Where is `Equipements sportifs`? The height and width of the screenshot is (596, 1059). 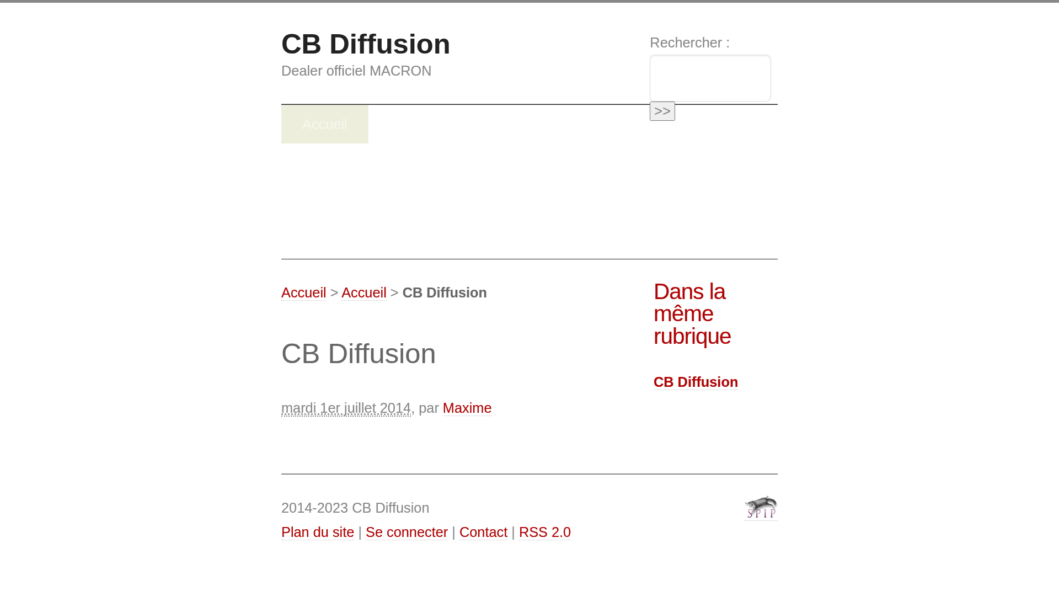
Equipements sportifs is located at coordinates (454, 124).